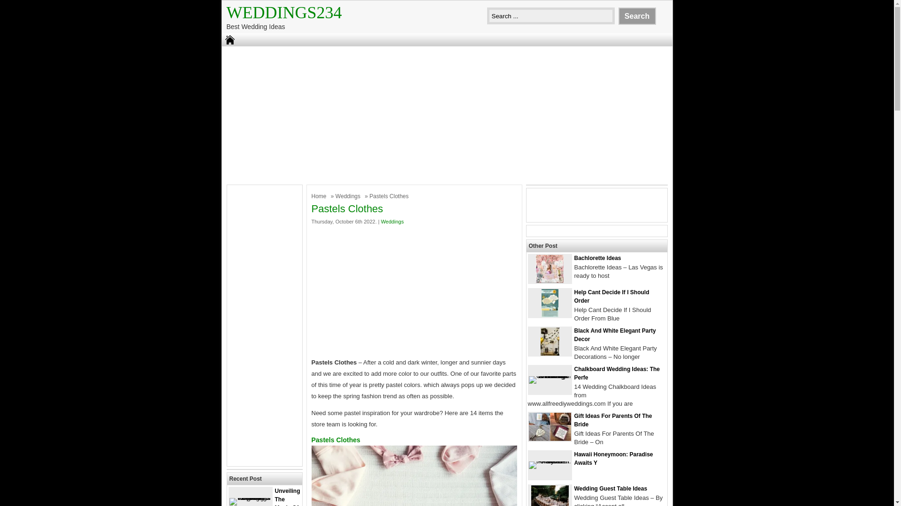  Describe the element at coordinates (264, 325) in the screenshot. I see `Advertisement` at that location.